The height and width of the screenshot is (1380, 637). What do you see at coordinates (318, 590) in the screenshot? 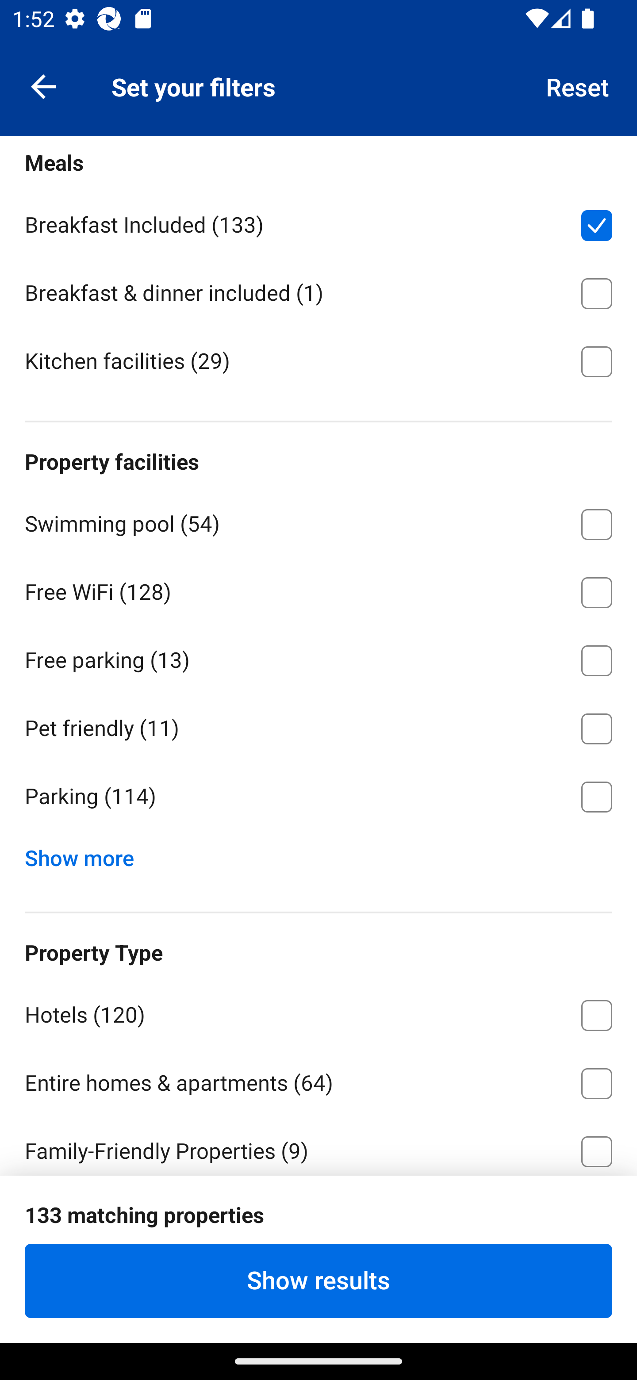
I see `Free WiFi ⁦(128)` at bounding box center [318, 590].